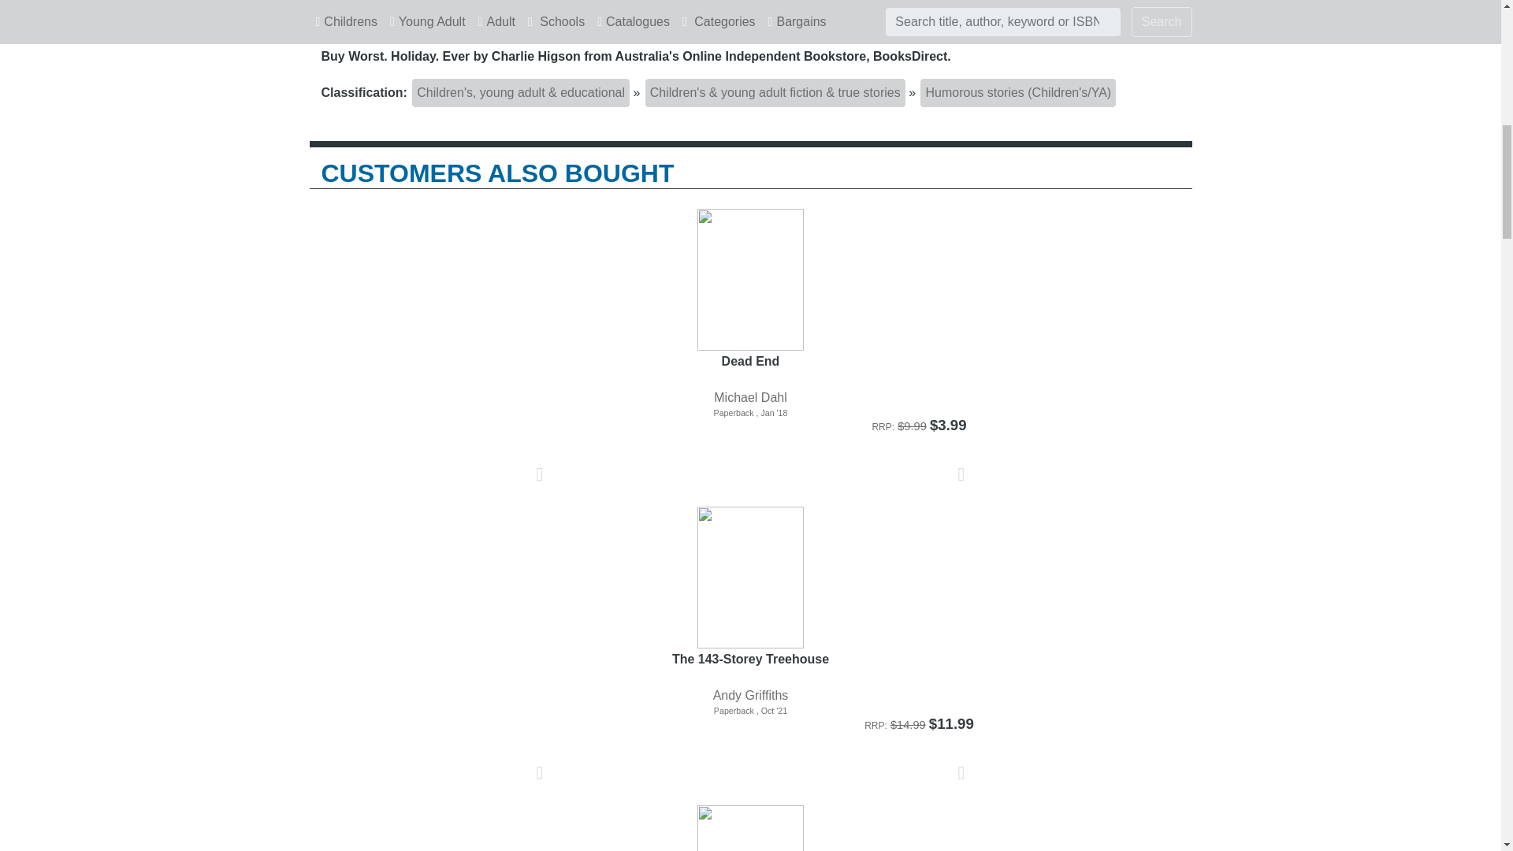 Image resolution: width=1513 pixels, height=851 pixels. I want to click on View other books by author Andy Griffiths, so click(750, 695).